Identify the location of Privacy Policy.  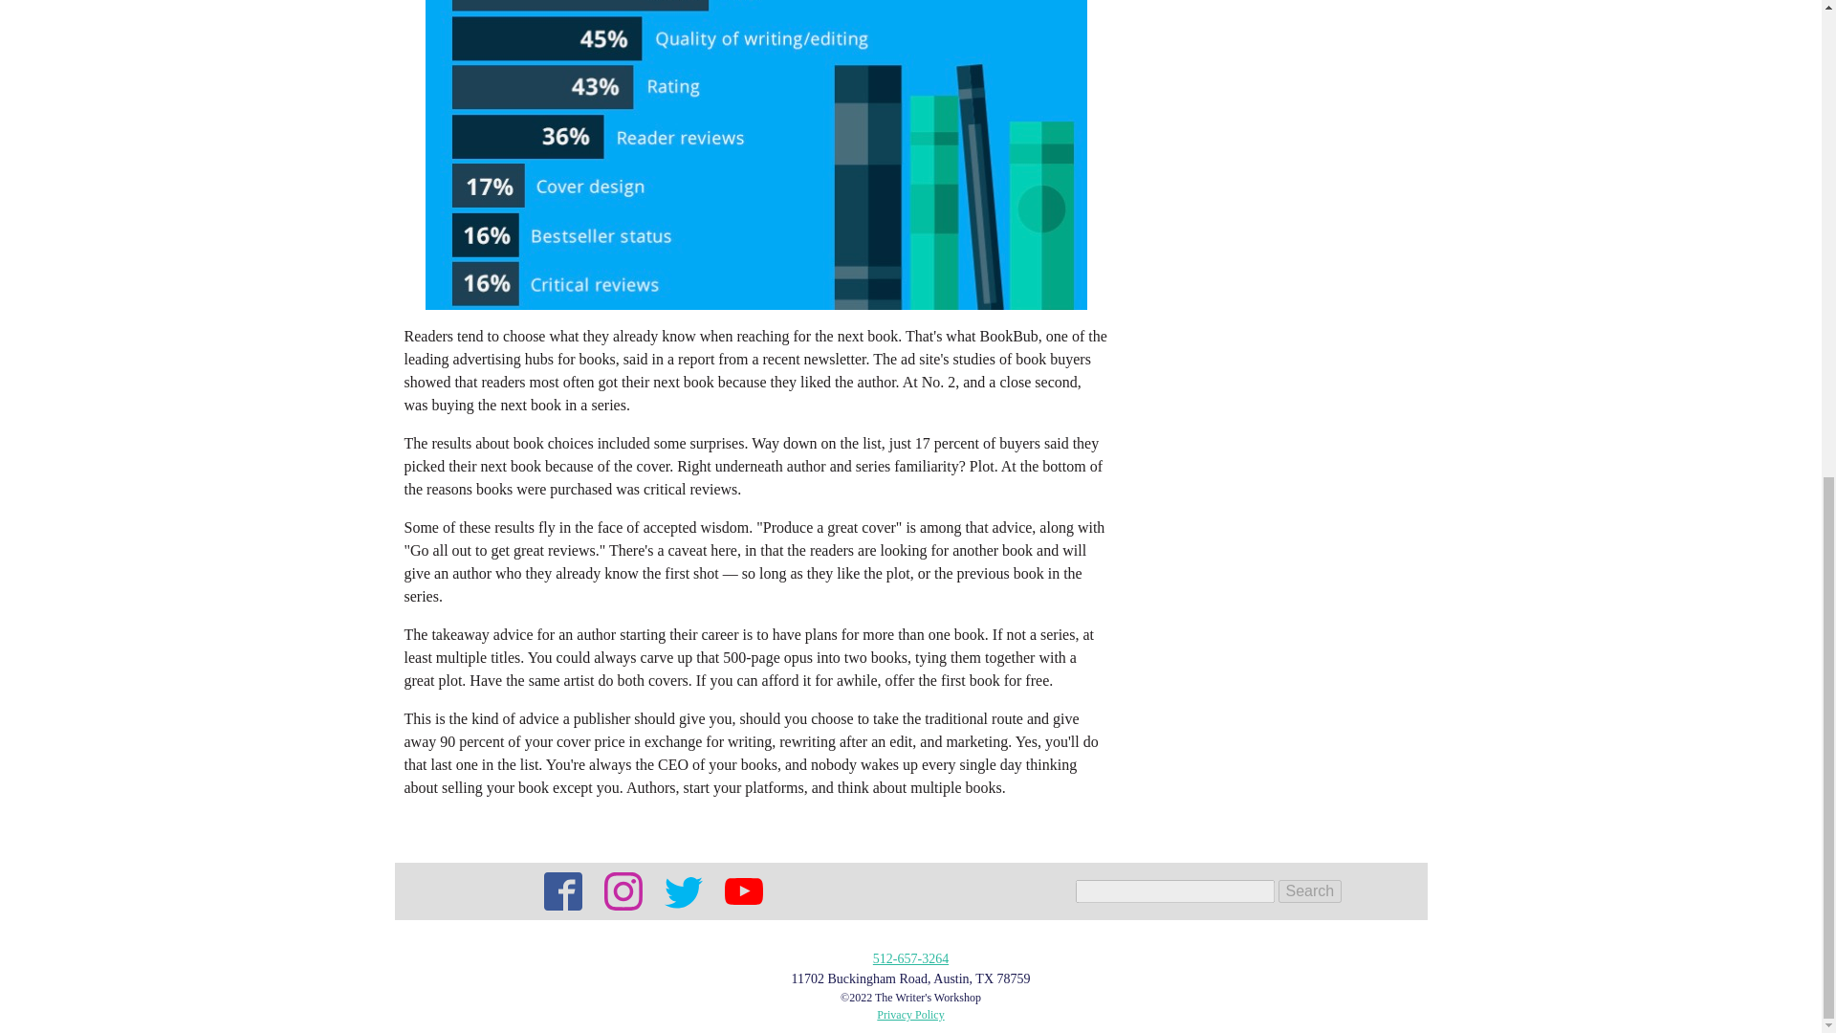
(910, 1014).